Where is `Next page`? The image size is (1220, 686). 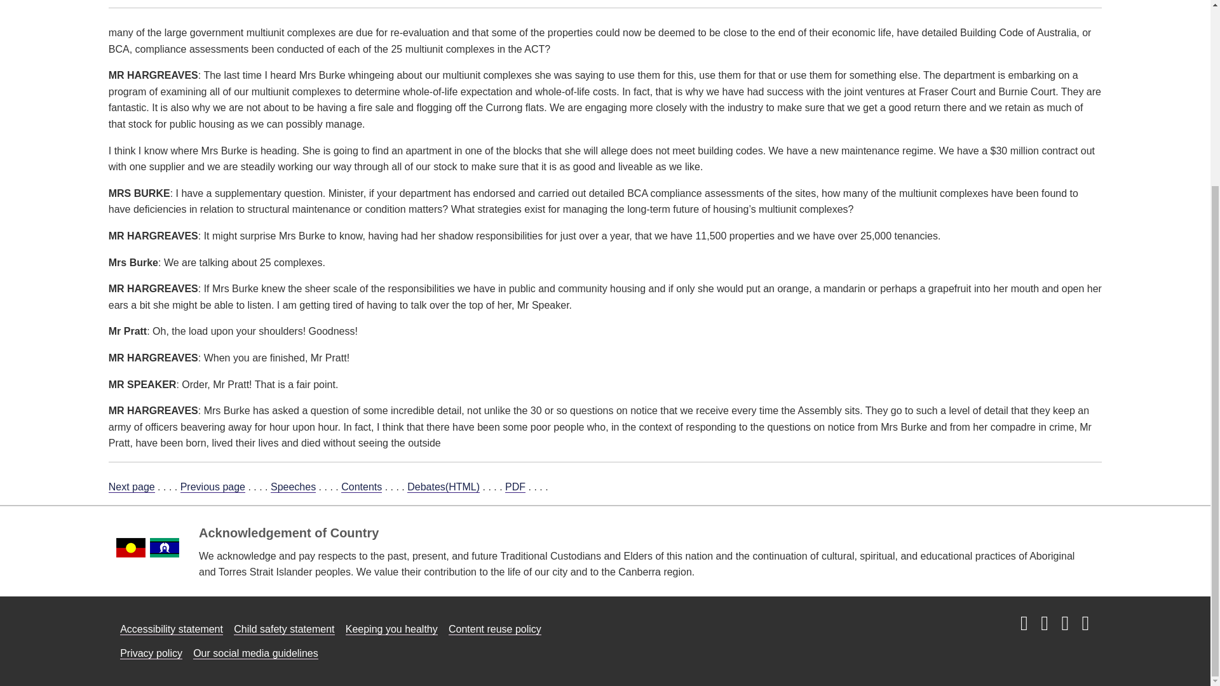 Next page is located at coordinates (131, 487).